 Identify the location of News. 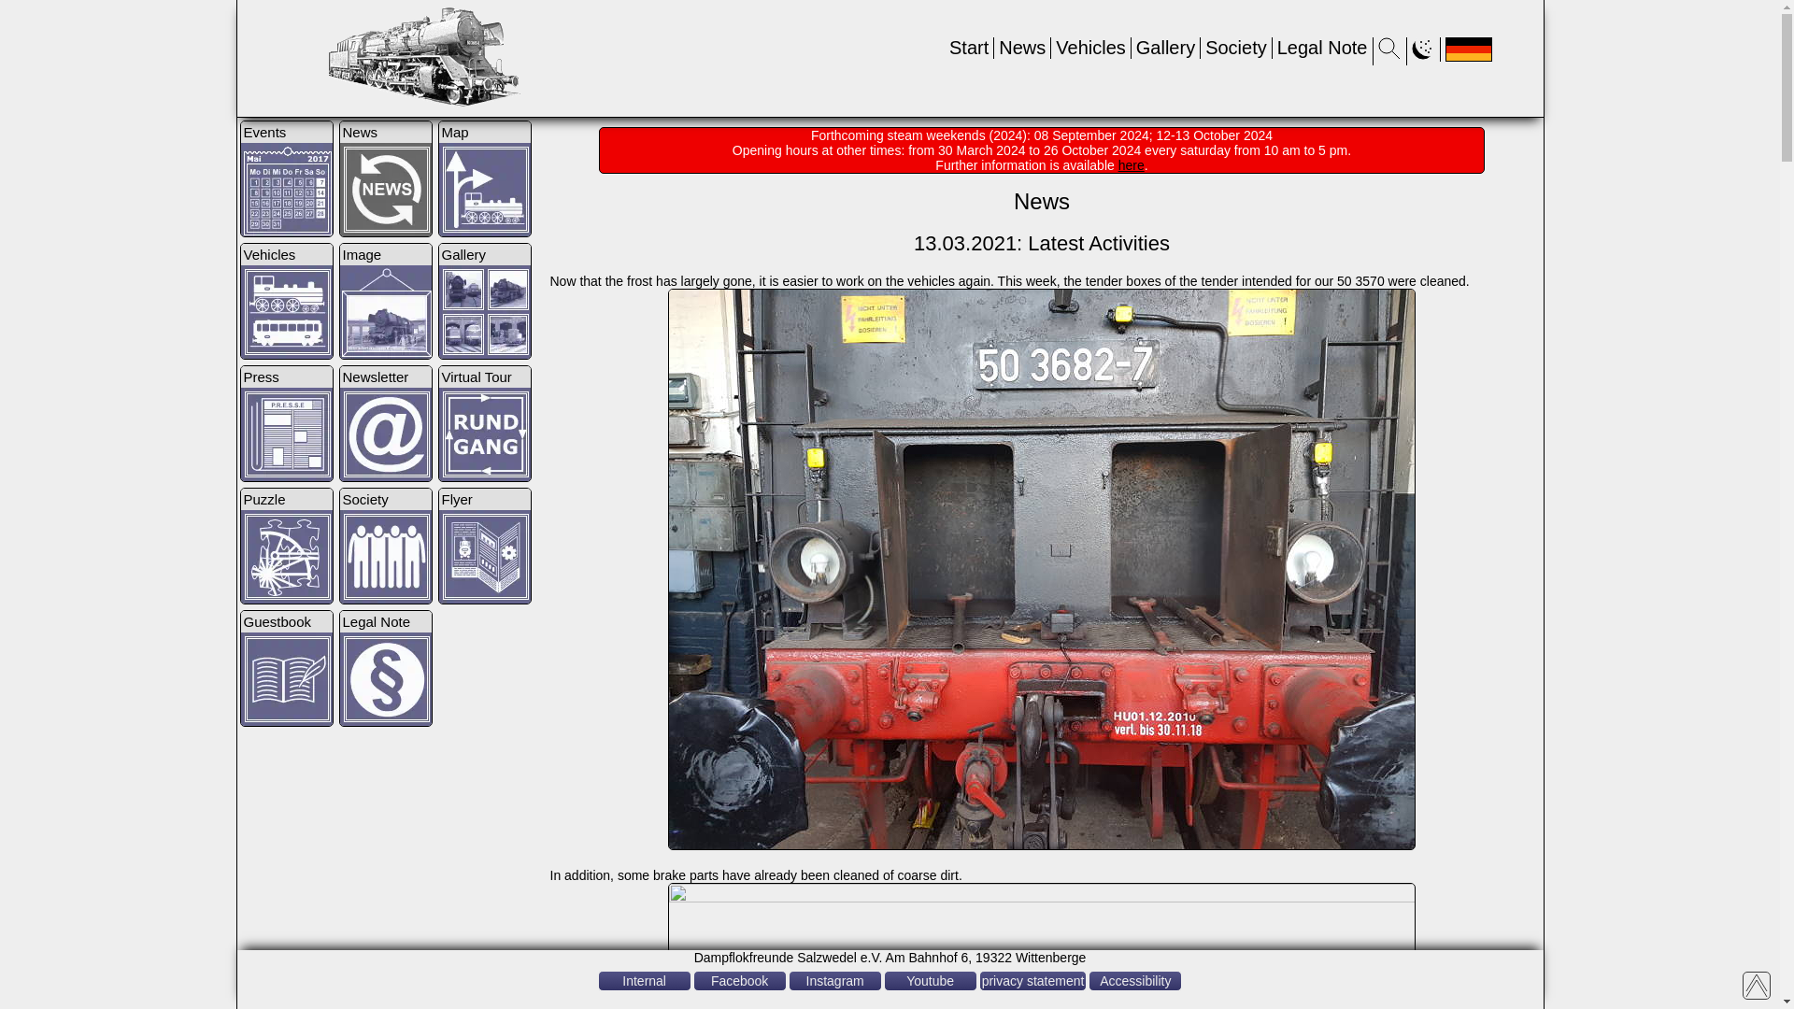
(1022, 47).